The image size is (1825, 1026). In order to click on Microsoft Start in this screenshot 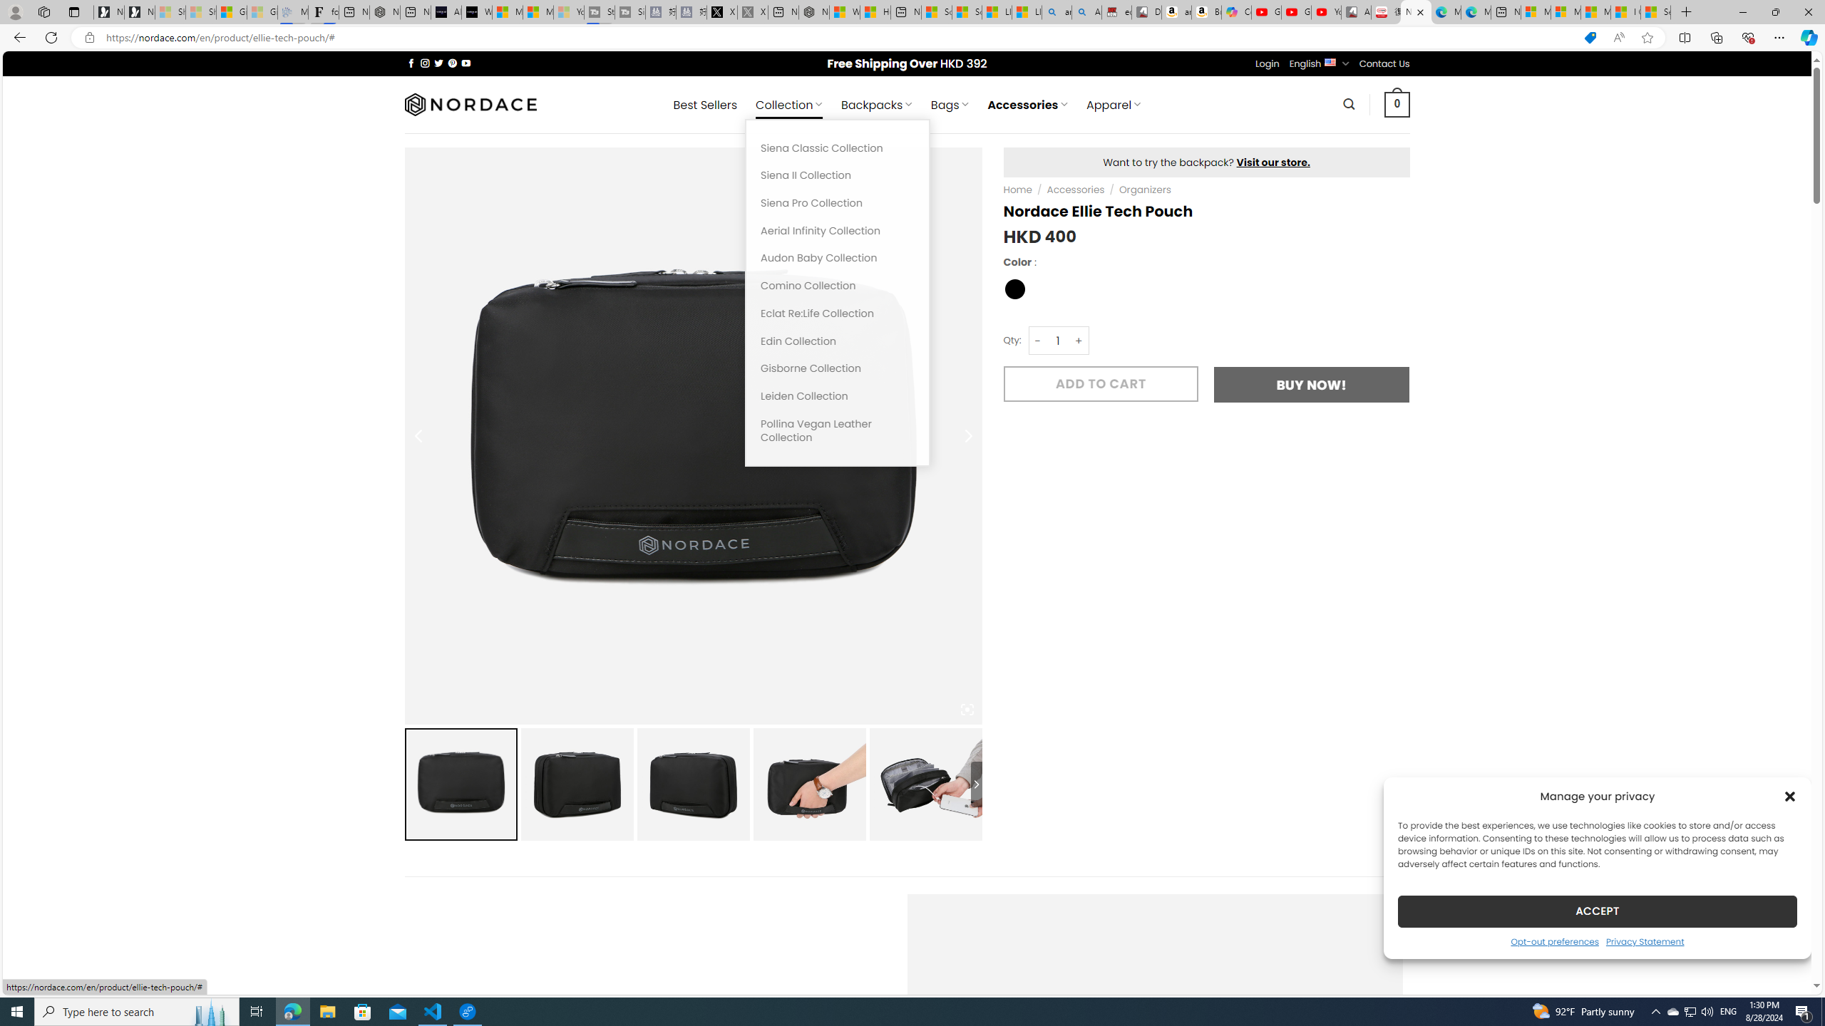, I will do `click(1595, 12)`.